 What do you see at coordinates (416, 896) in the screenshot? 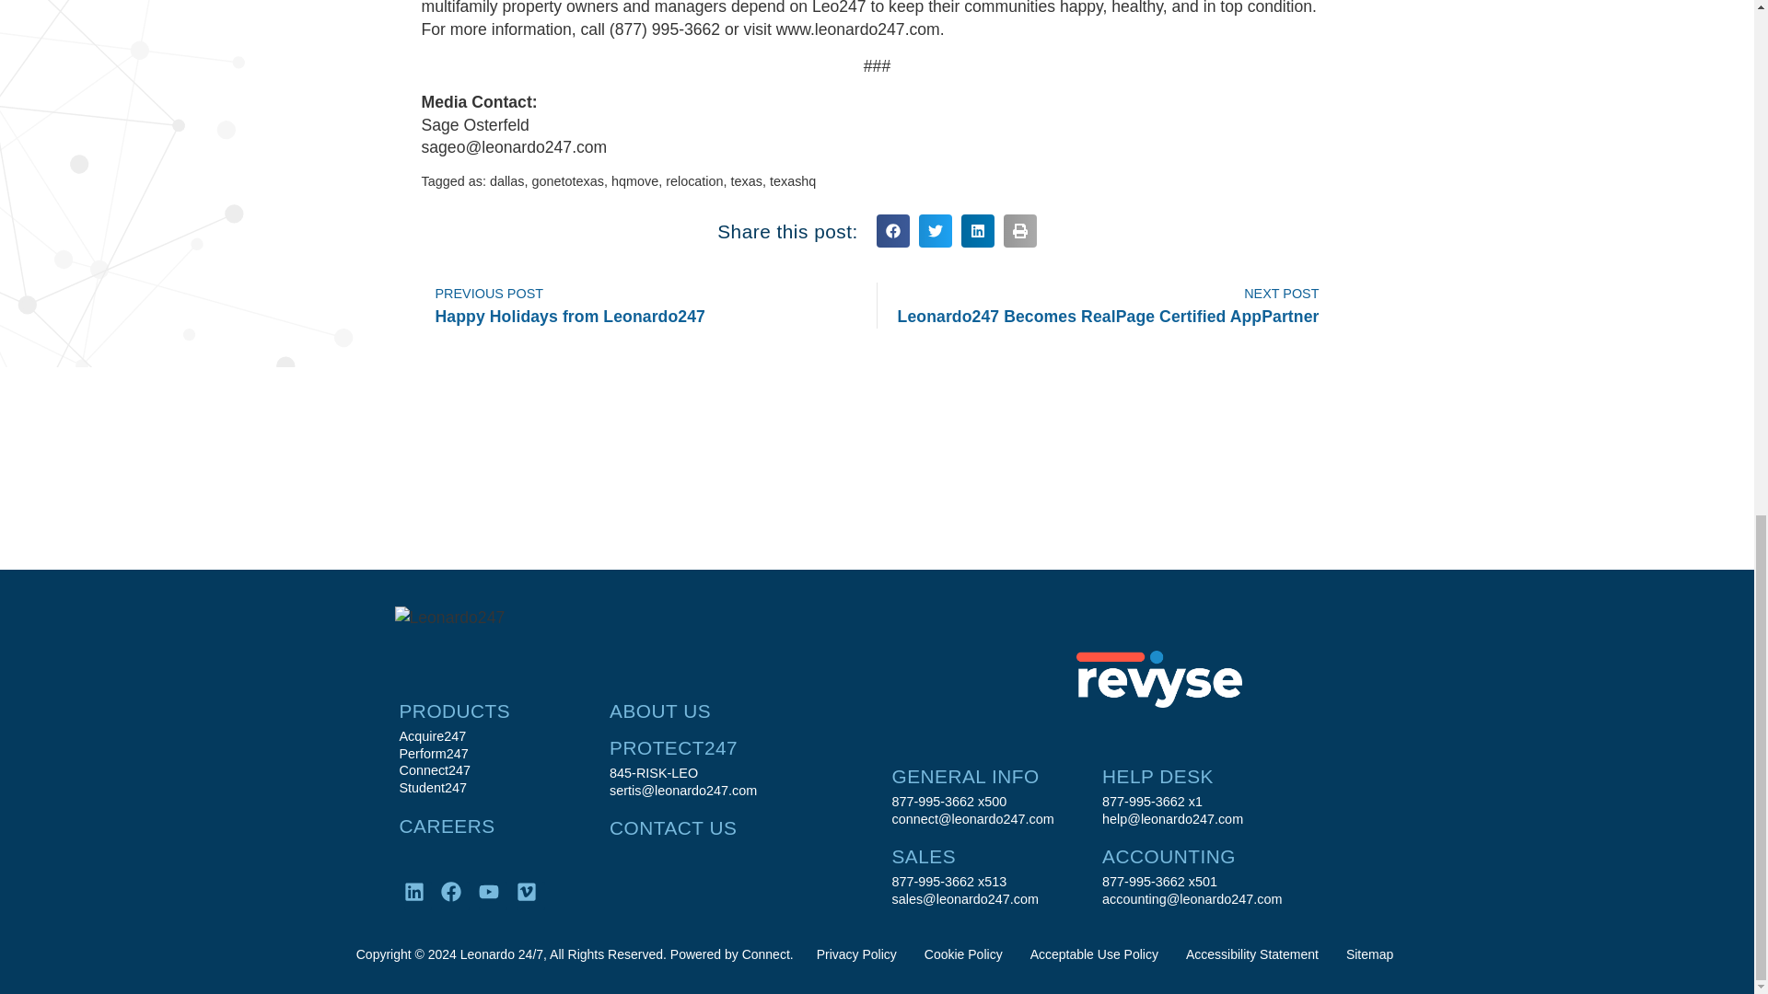
I see `follow us on LinkedIn - opens in new tab` at bounding box center [416, 896].